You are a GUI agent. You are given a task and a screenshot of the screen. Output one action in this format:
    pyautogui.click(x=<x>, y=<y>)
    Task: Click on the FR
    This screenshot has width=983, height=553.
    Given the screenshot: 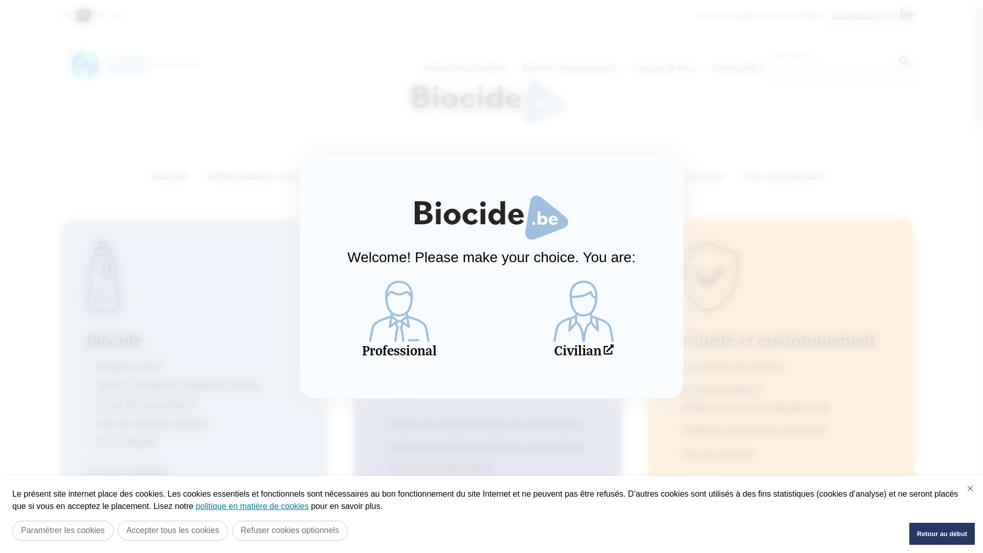 What is the action you would take?
    pyautogui.click(x=84, y=15)
    